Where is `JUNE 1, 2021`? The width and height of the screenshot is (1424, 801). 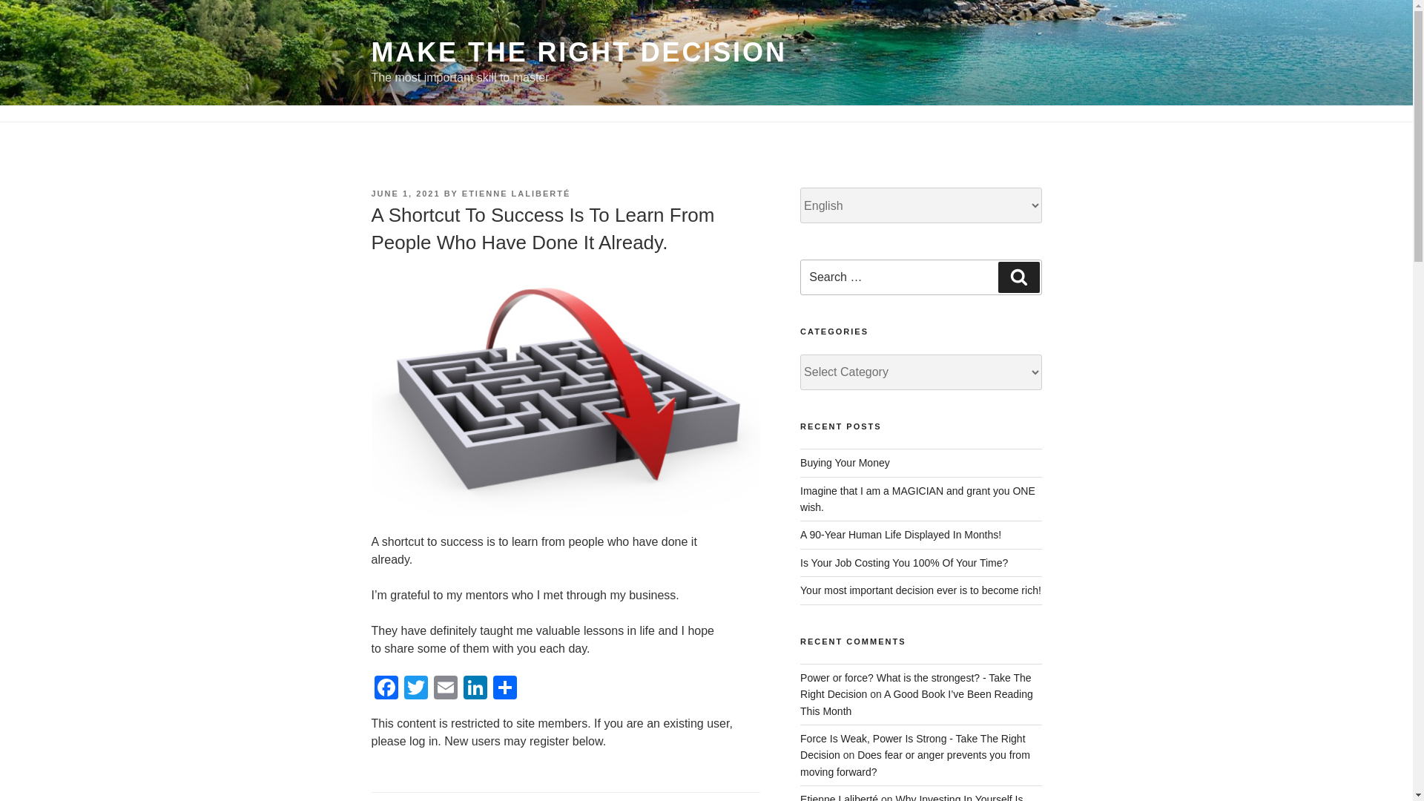 JUNE 1, 2021 is located at coordinates (405, 193).